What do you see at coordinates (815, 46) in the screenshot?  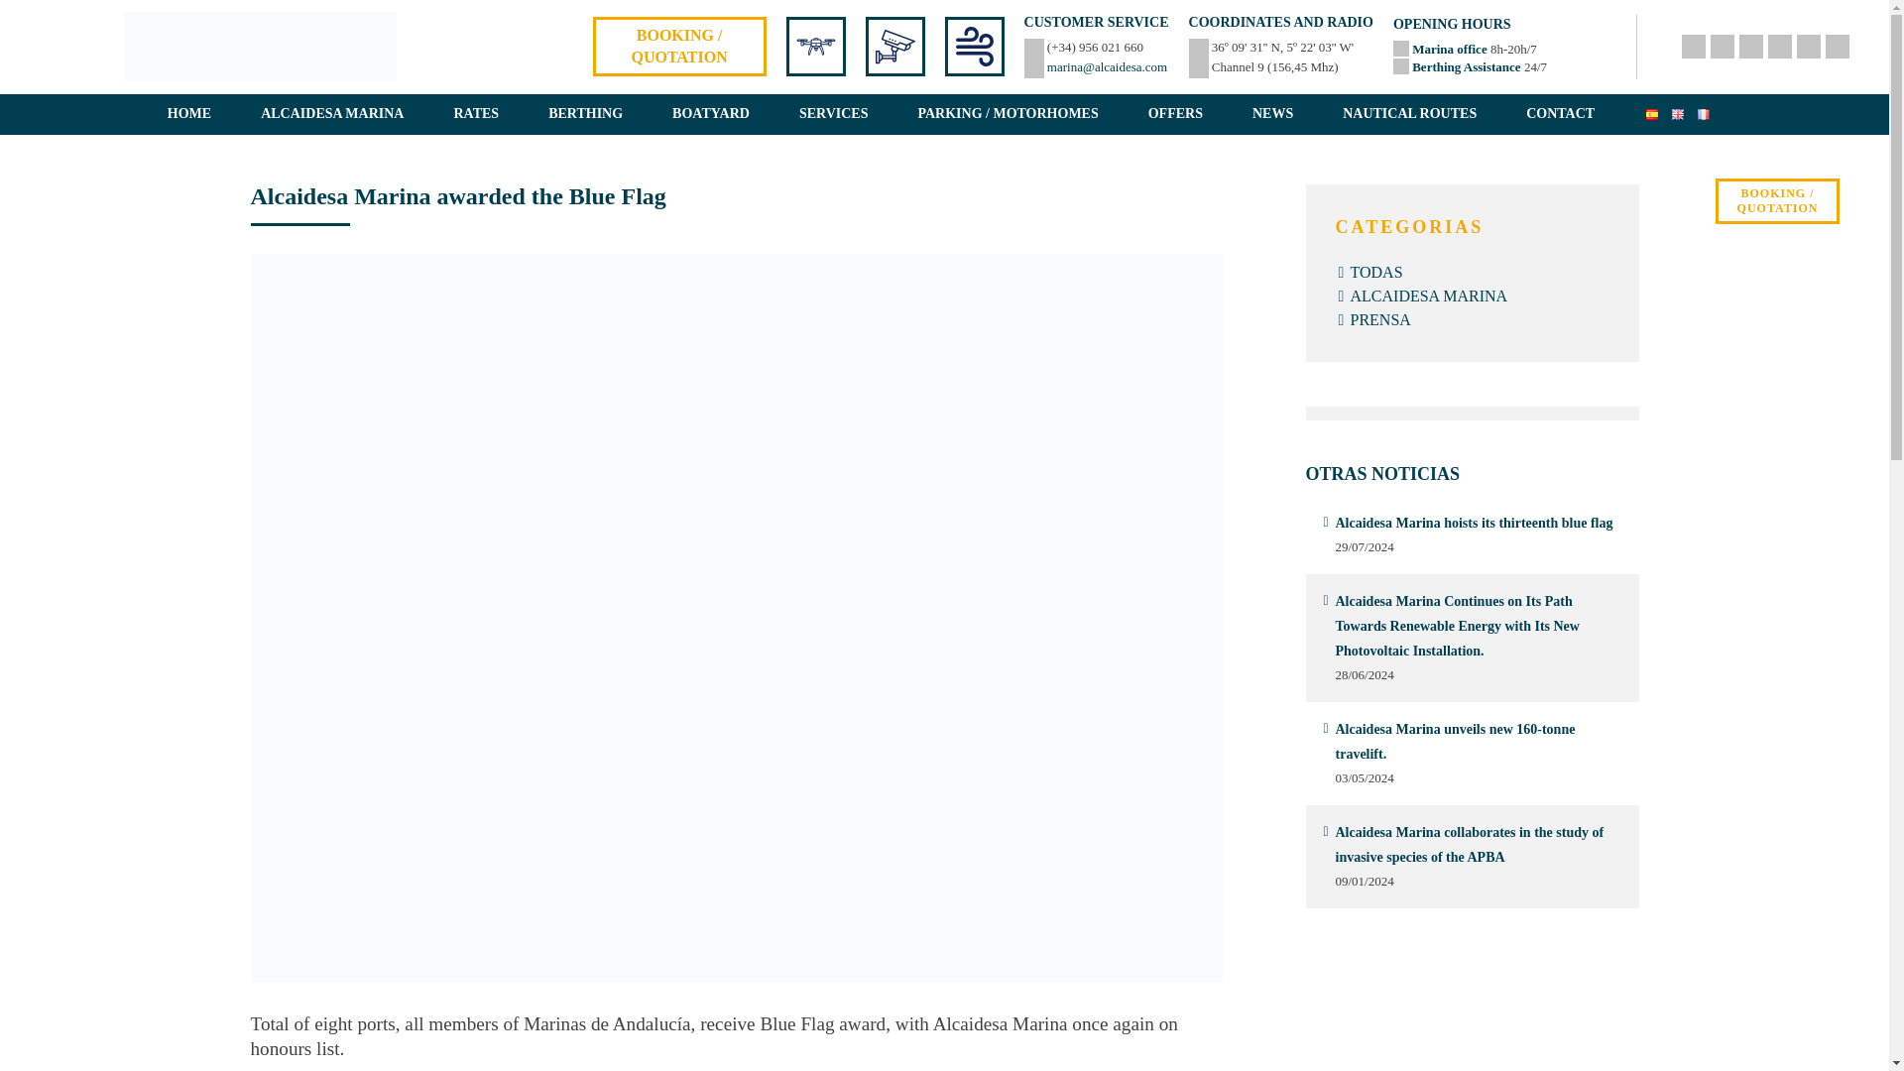 I see `Virtual Tour` at bounding box center [815, 46].